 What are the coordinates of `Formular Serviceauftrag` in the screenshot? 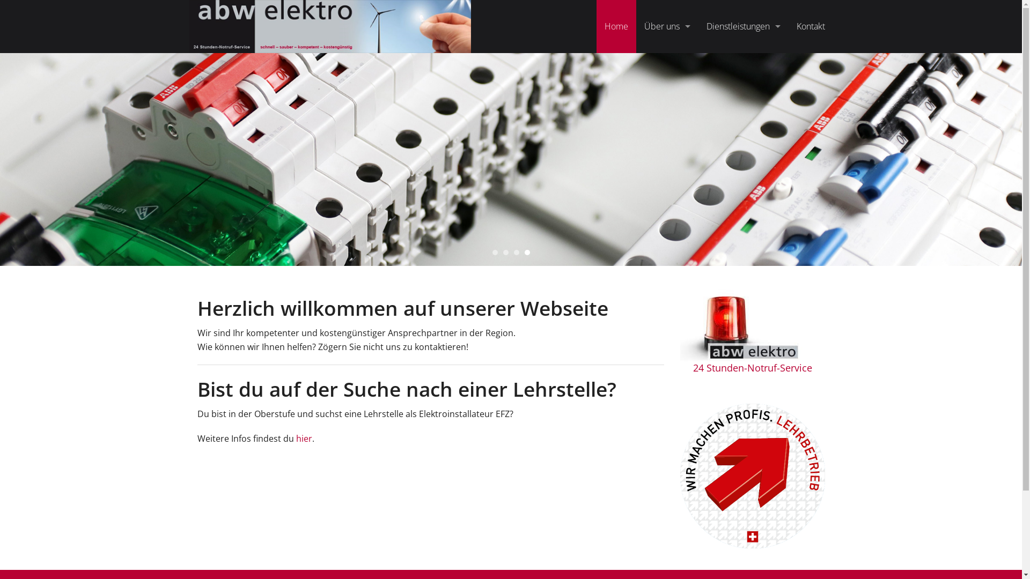 It's located at (653, 65).